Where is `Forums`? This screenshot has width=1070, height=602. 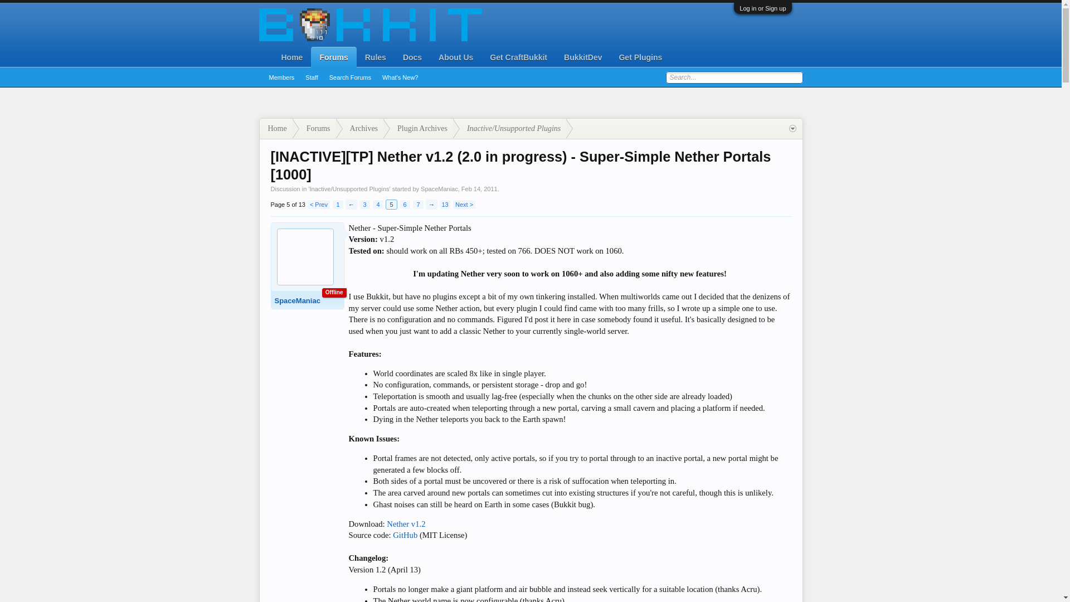
Forums is located at coordinates (314, 128).